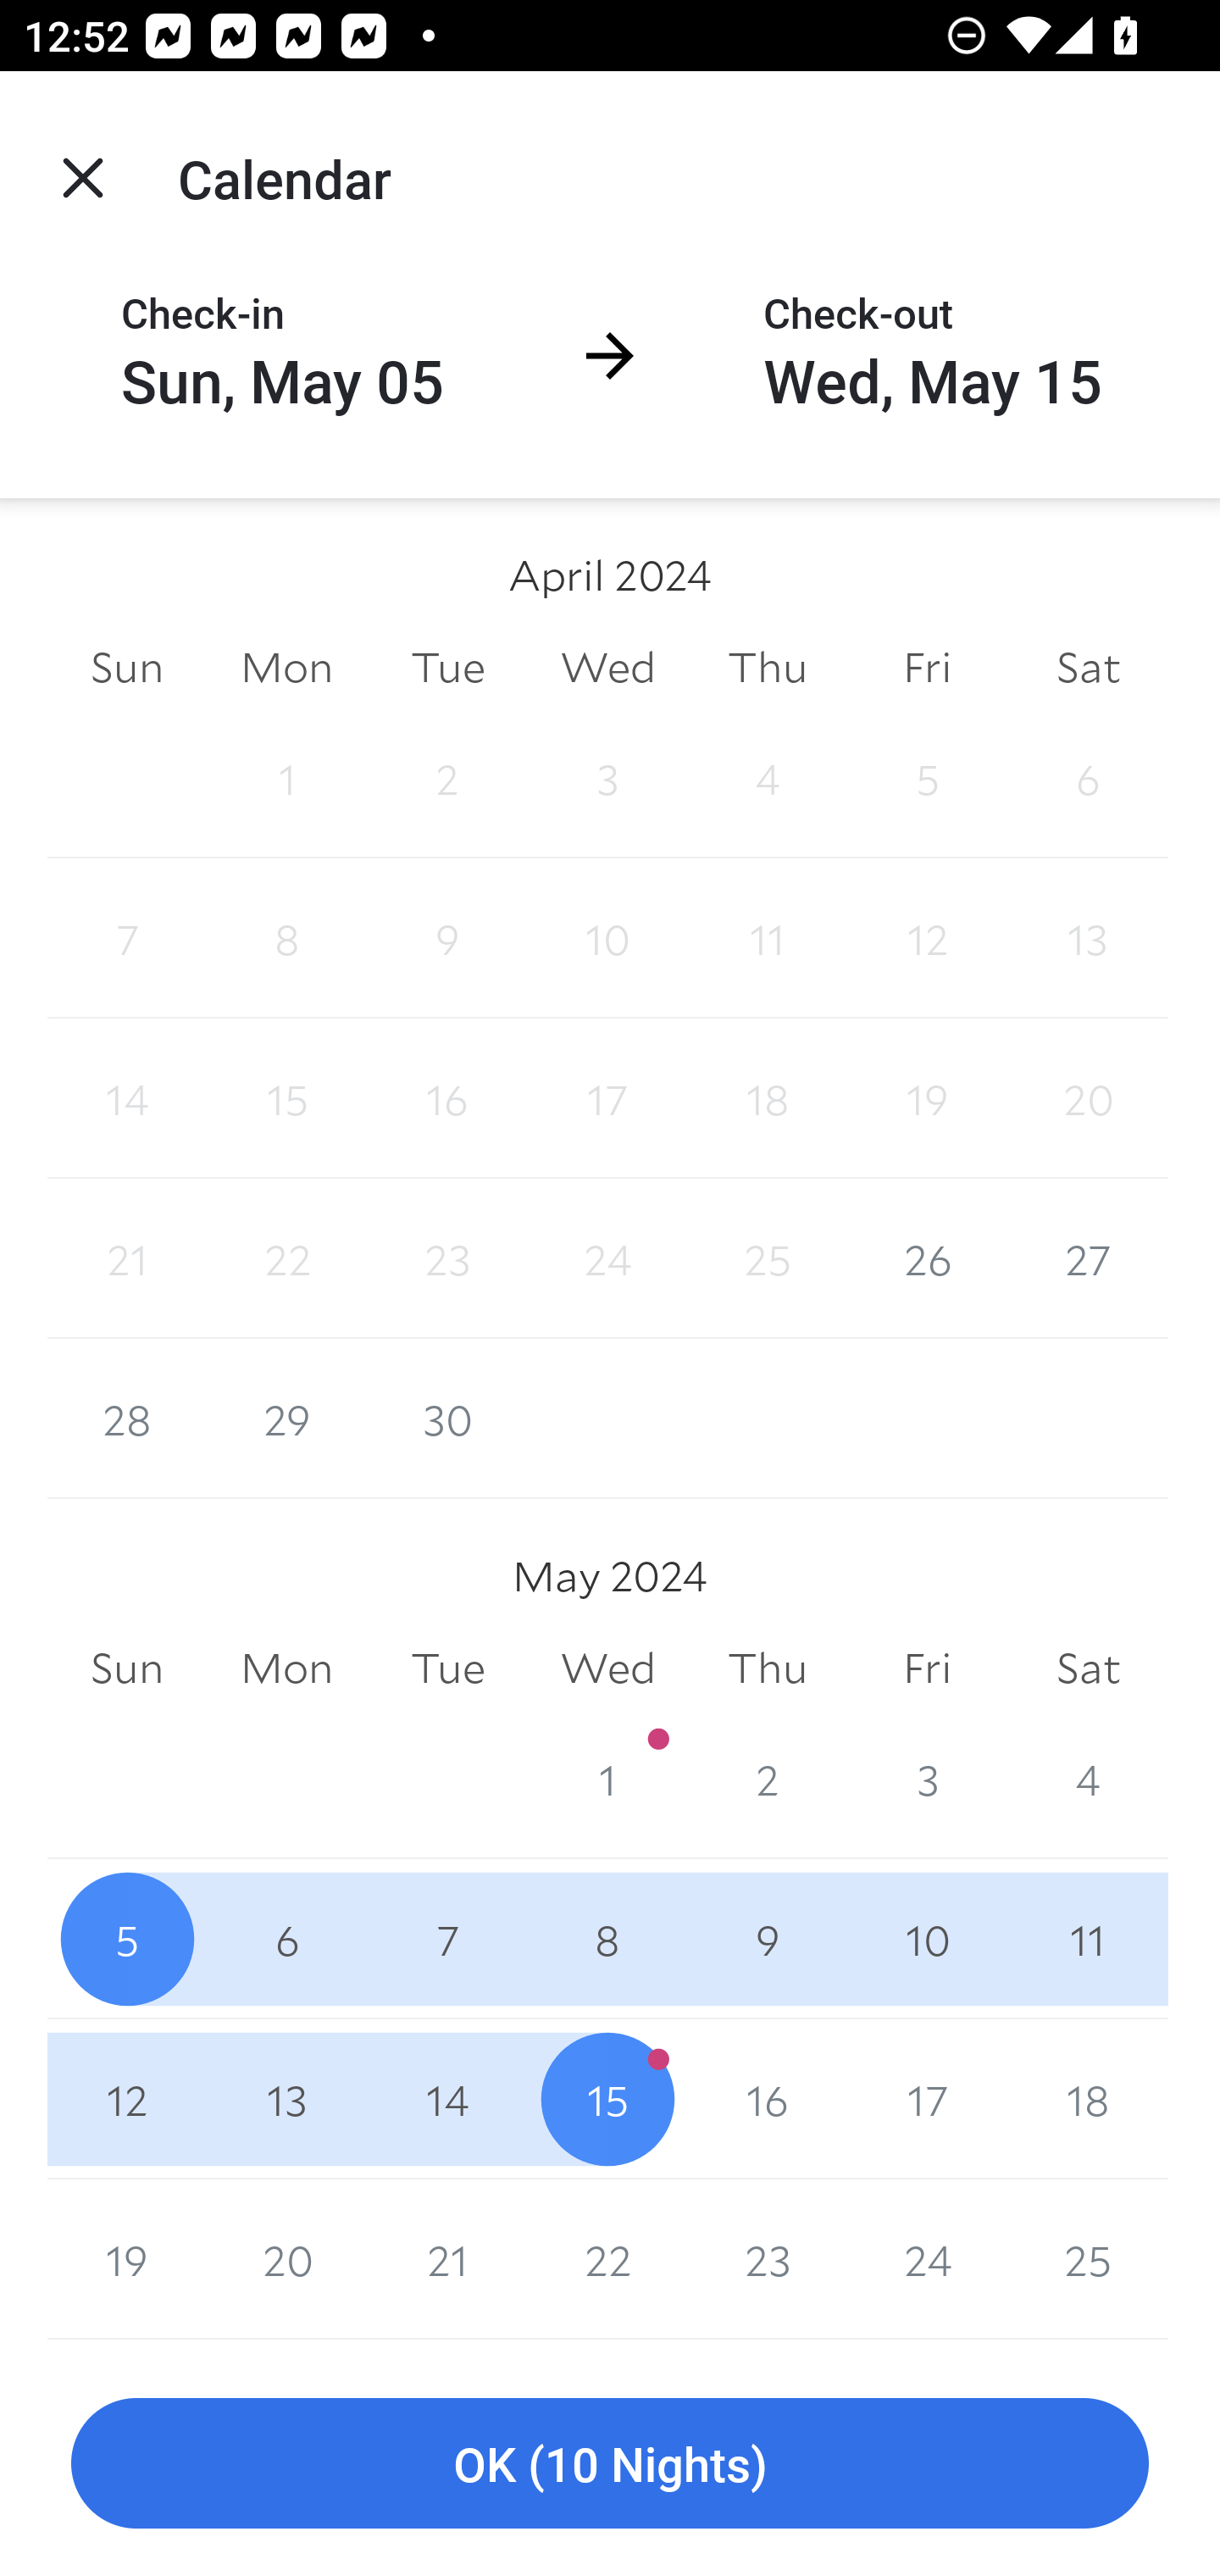 The image size is (1220, 2576). I want to click on 5 5 May 2024, so click(127, 1939).